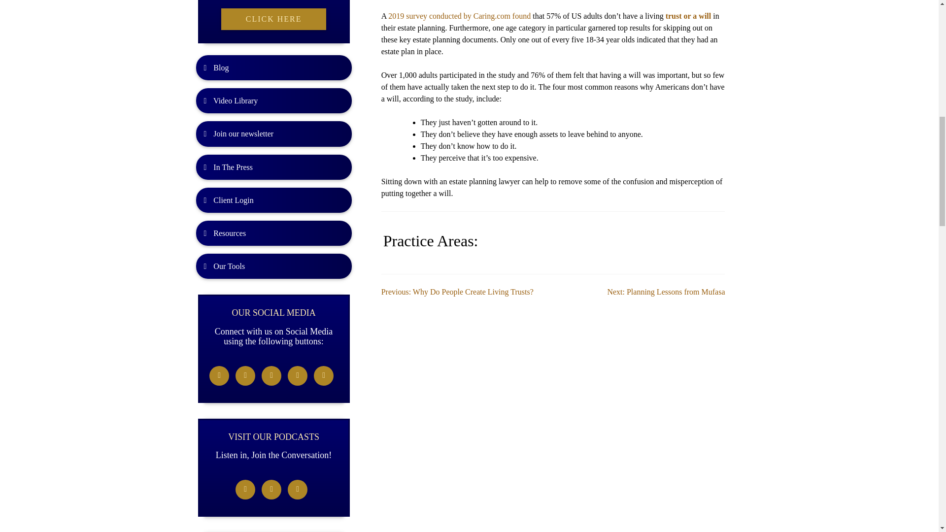  I want to click on Client Login, so click(274, 196).